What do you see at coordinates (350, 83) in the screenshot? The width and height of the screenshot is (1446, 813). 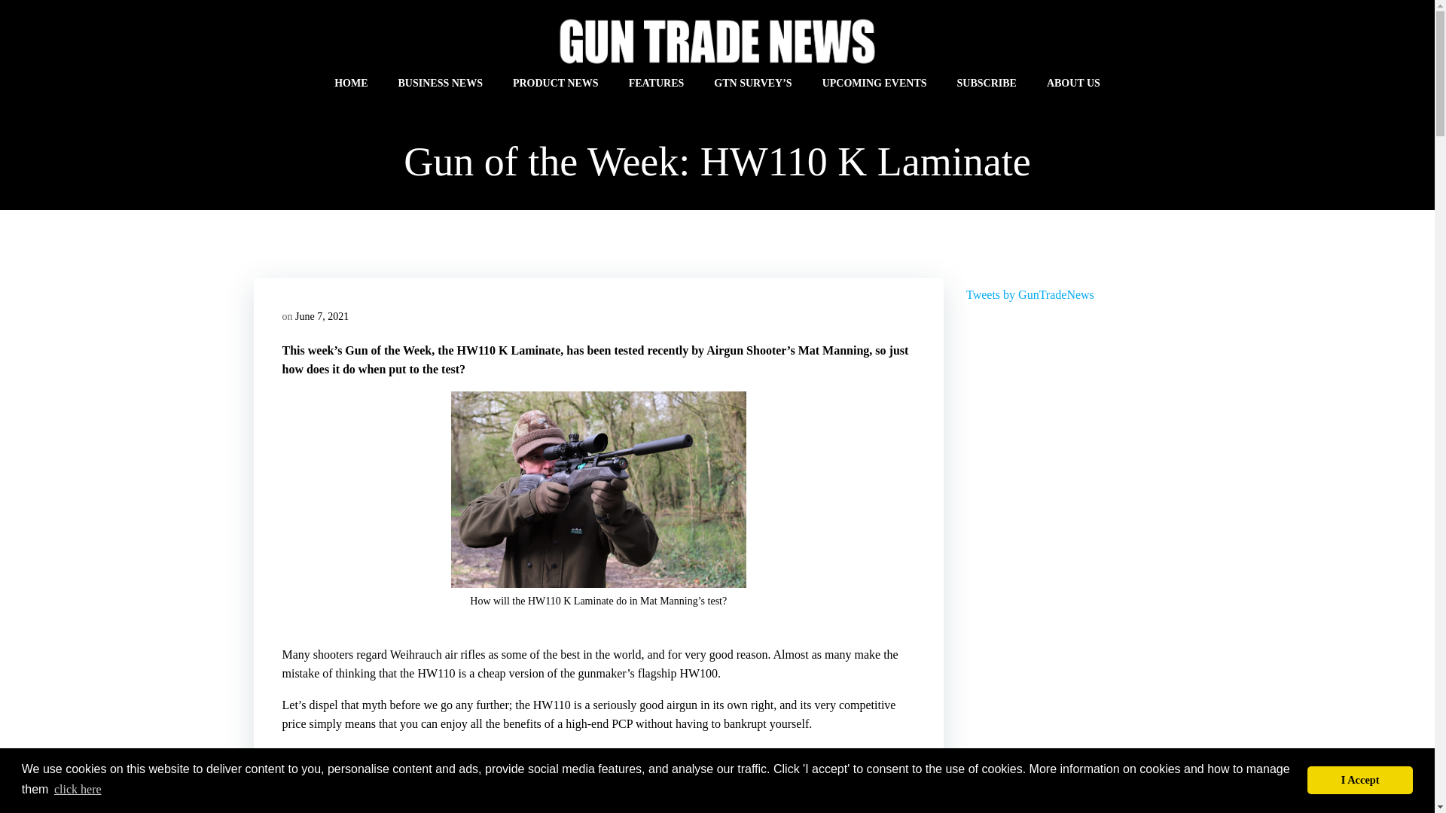 I see `HOME` at bounding box center [350, 83].